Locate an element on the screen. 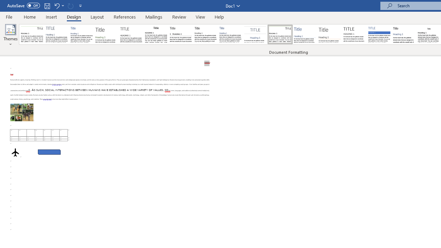 The height and width of the screenshot is (248, 441). Basic (Stylish) is located at coordinates (106, 34).